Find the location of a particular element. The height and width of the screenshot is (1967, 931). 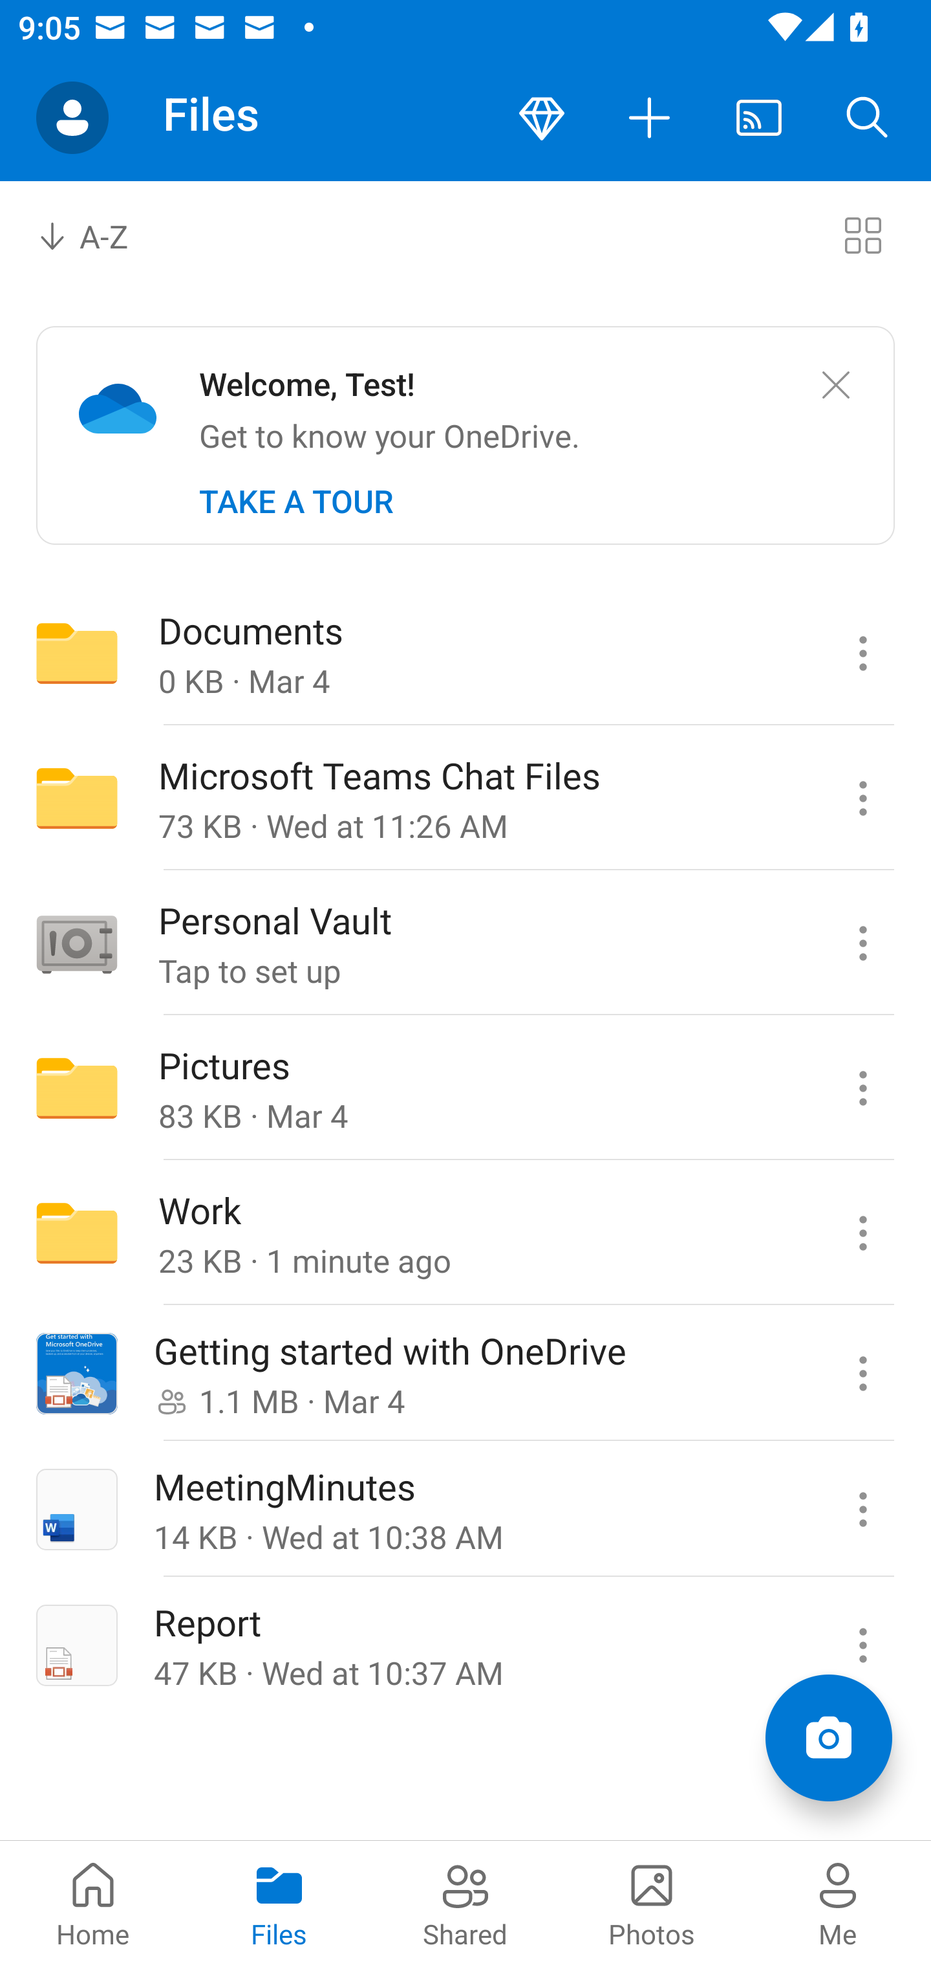

Getting started with OneDrive commands is located at coordinates (862, 1374).